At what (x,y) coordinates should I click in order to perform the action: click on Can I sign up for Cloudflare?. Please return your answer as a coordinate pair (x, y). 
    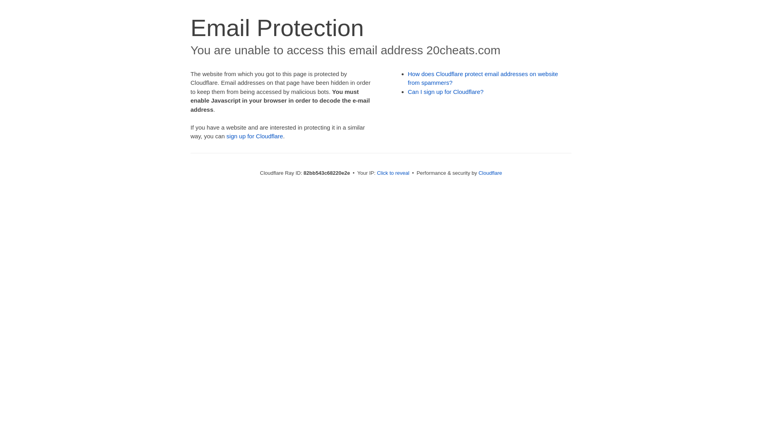
    Looking at the image, I should click on (446, 92).